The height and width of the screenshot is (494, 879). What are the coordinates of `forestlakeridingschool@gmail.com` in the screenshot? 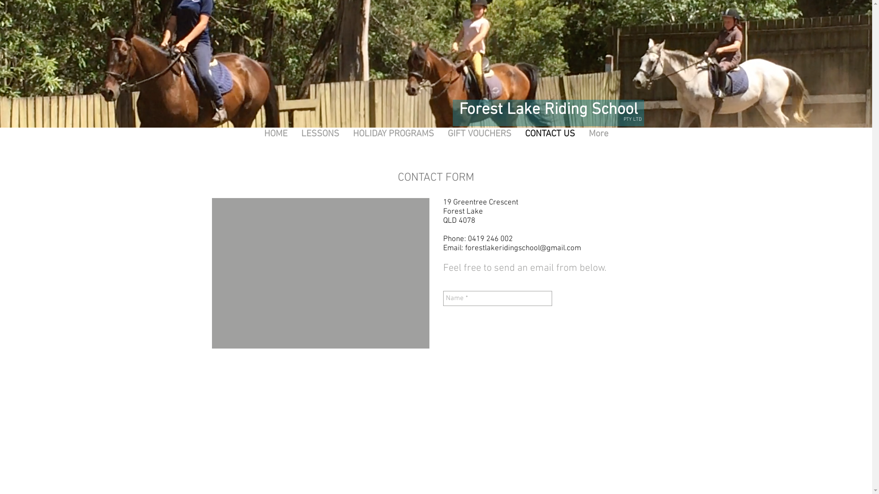 It's located at (523, 248).